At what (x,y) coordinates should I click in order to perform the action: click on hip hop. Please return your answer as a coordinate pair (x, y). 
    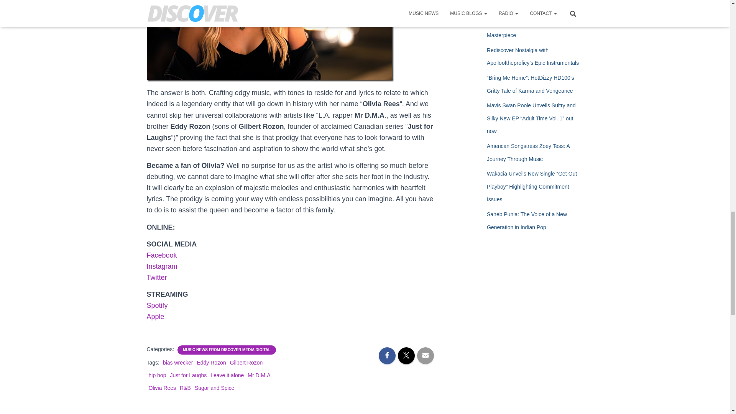
    Looking at the image, I should click on (157, 375).